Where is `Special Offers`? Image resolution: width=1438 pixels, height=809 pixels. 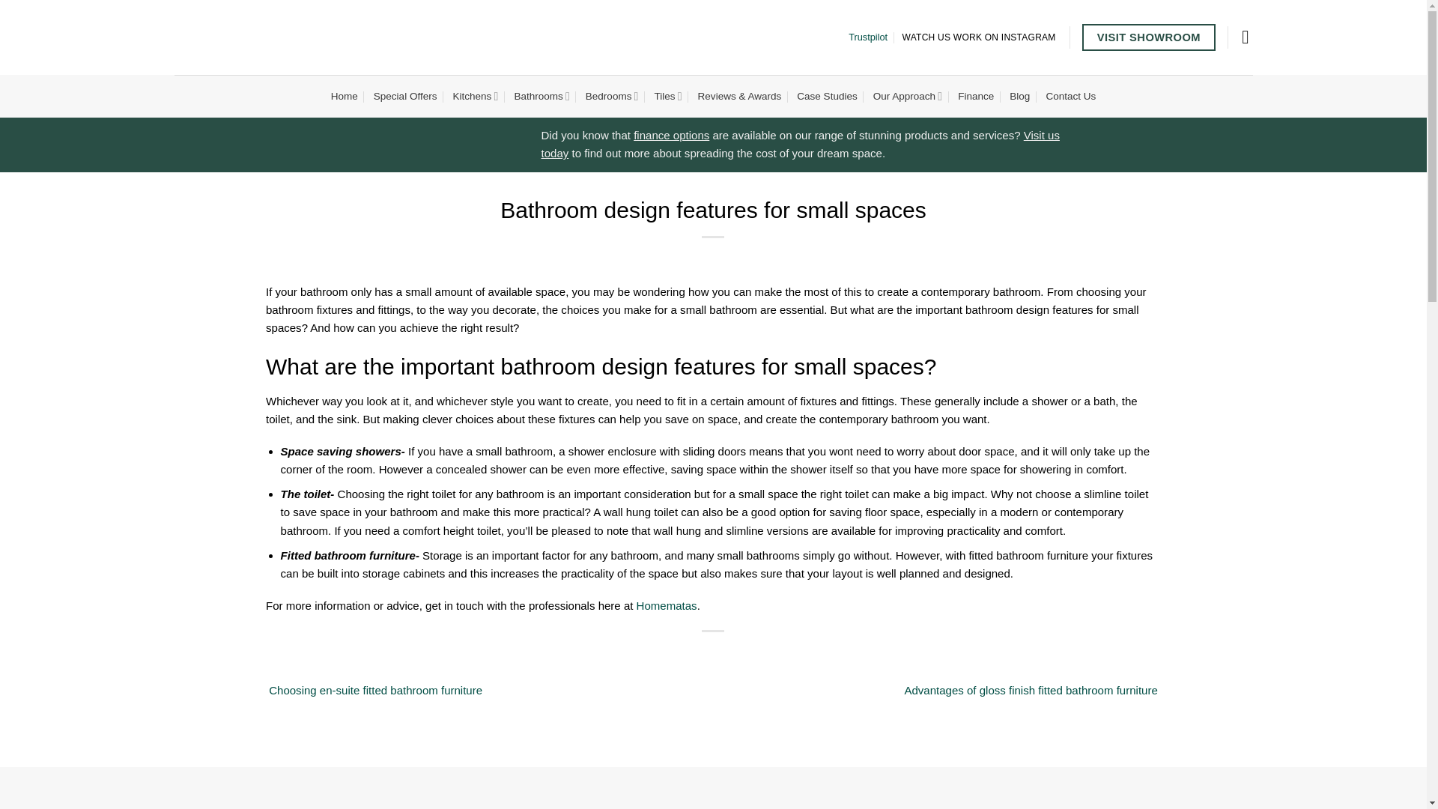
Special Offers is located at coordinates (405, 96).